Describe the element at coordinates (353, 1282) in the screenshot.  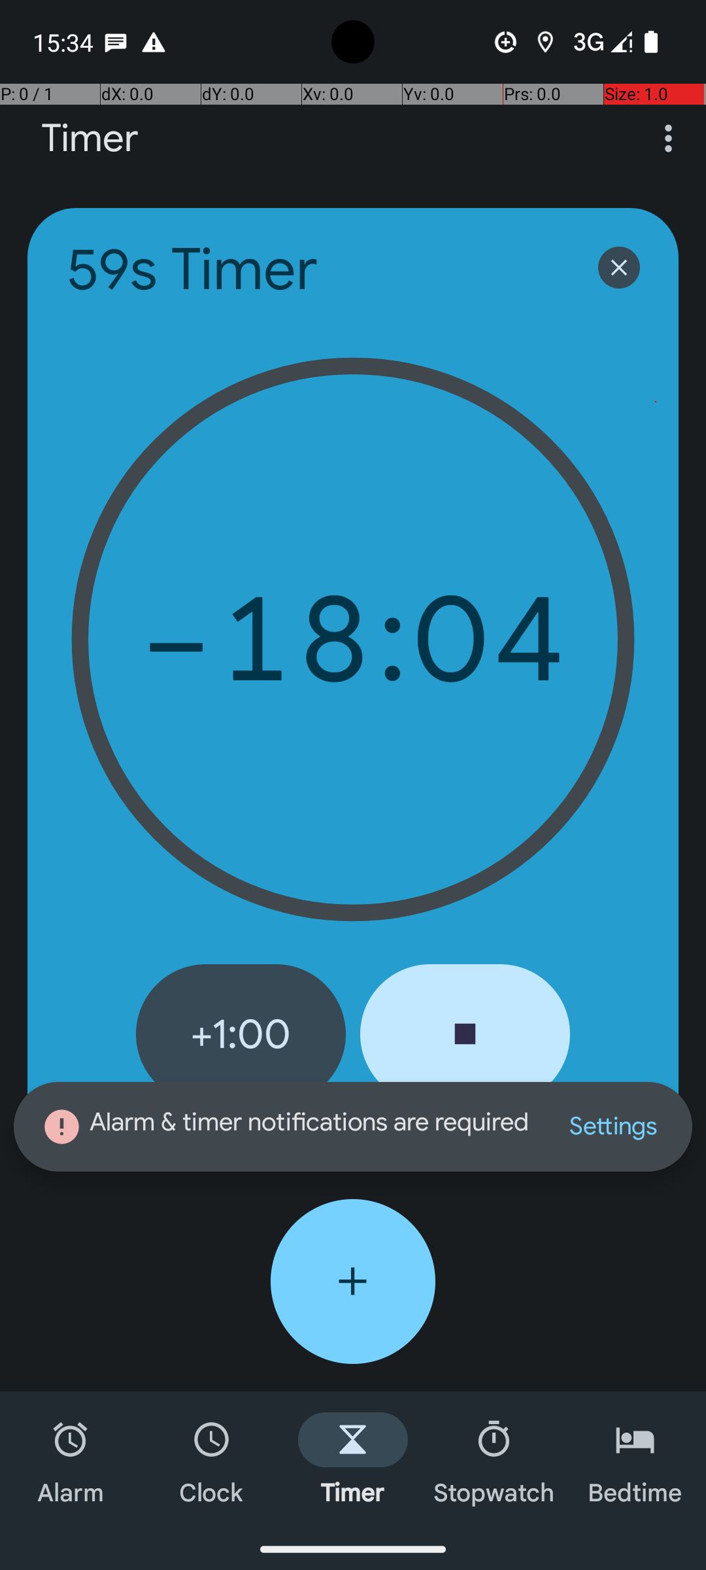
I see `Add timer` at that location.